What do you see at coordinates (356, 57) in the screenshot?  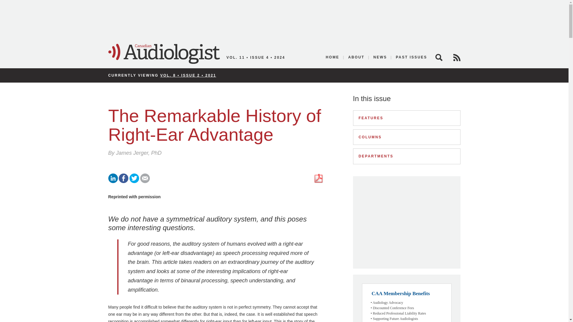 I see `About The Canadian Academy of Audiology` at bounding box center [356, 57].